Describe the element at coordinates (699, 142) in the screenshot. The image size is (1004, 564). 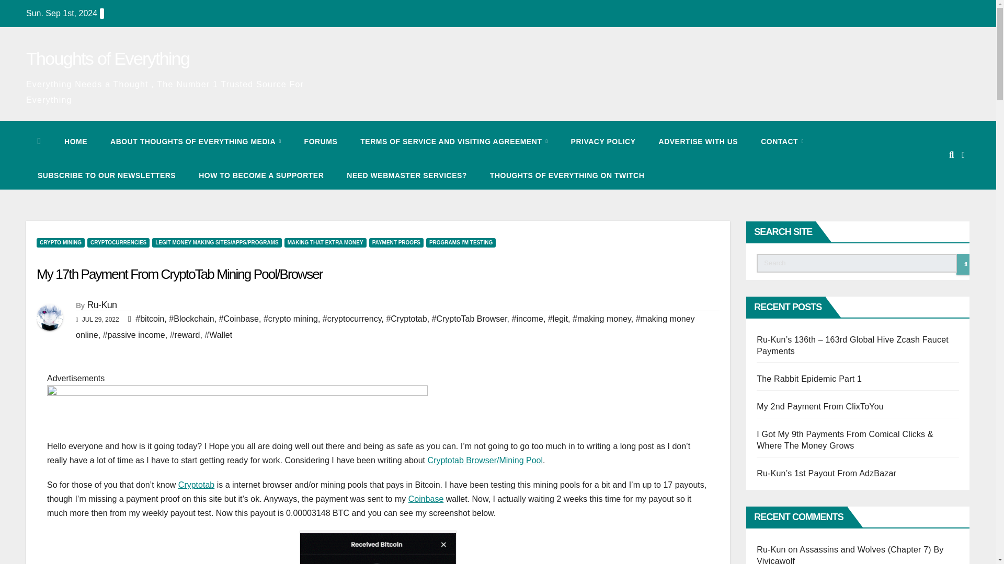
I see `Advertise With Us` at that location.